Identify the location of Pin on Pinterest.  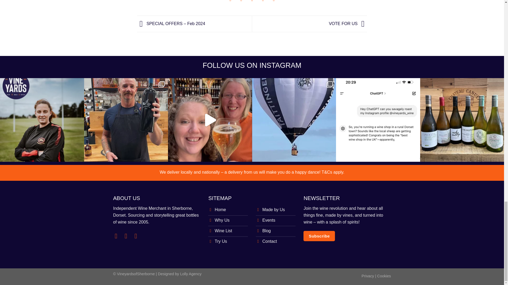
(263, 3).